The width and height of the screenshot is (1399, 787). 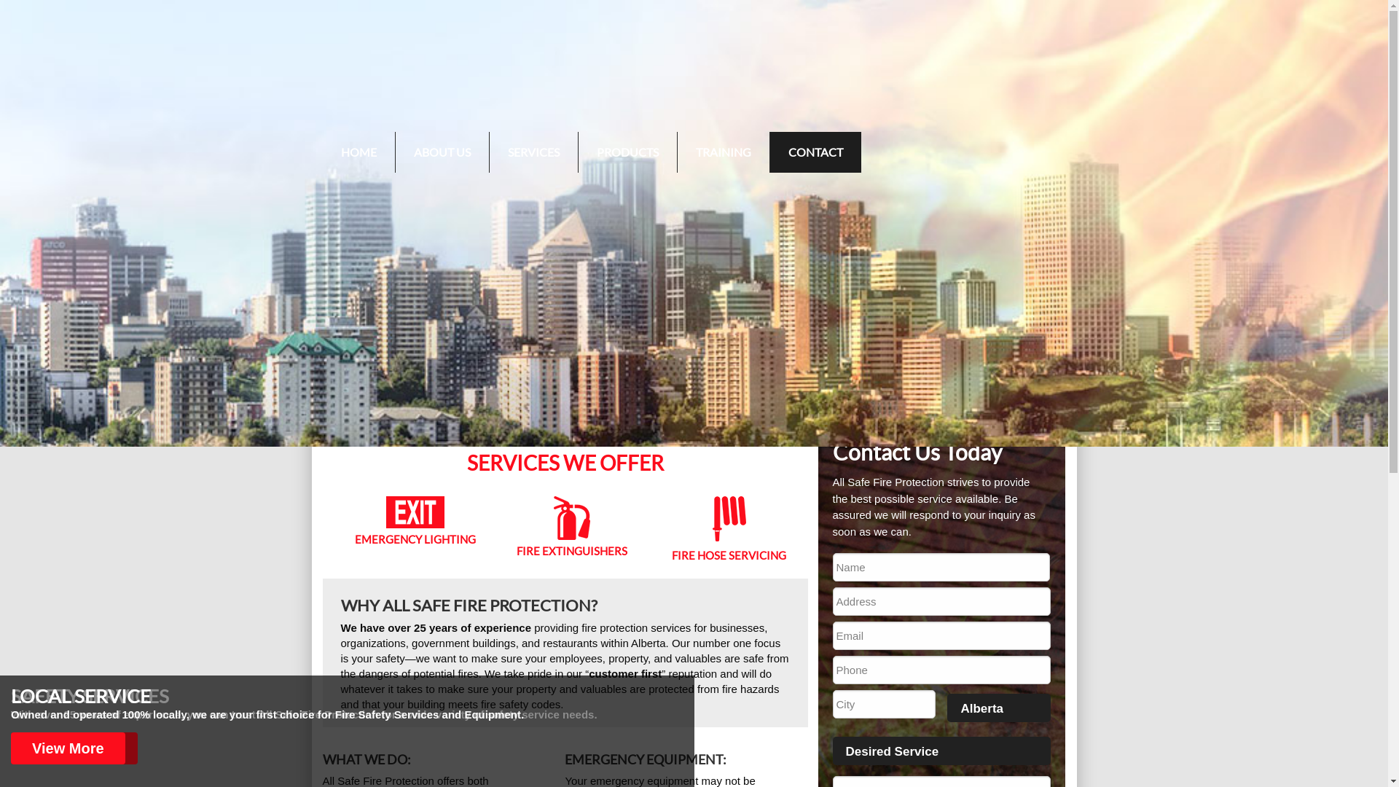 What do you see at coordinates (533, 152) in the screenshot?
I see `SERVICES` at bounding box center [533, 152].